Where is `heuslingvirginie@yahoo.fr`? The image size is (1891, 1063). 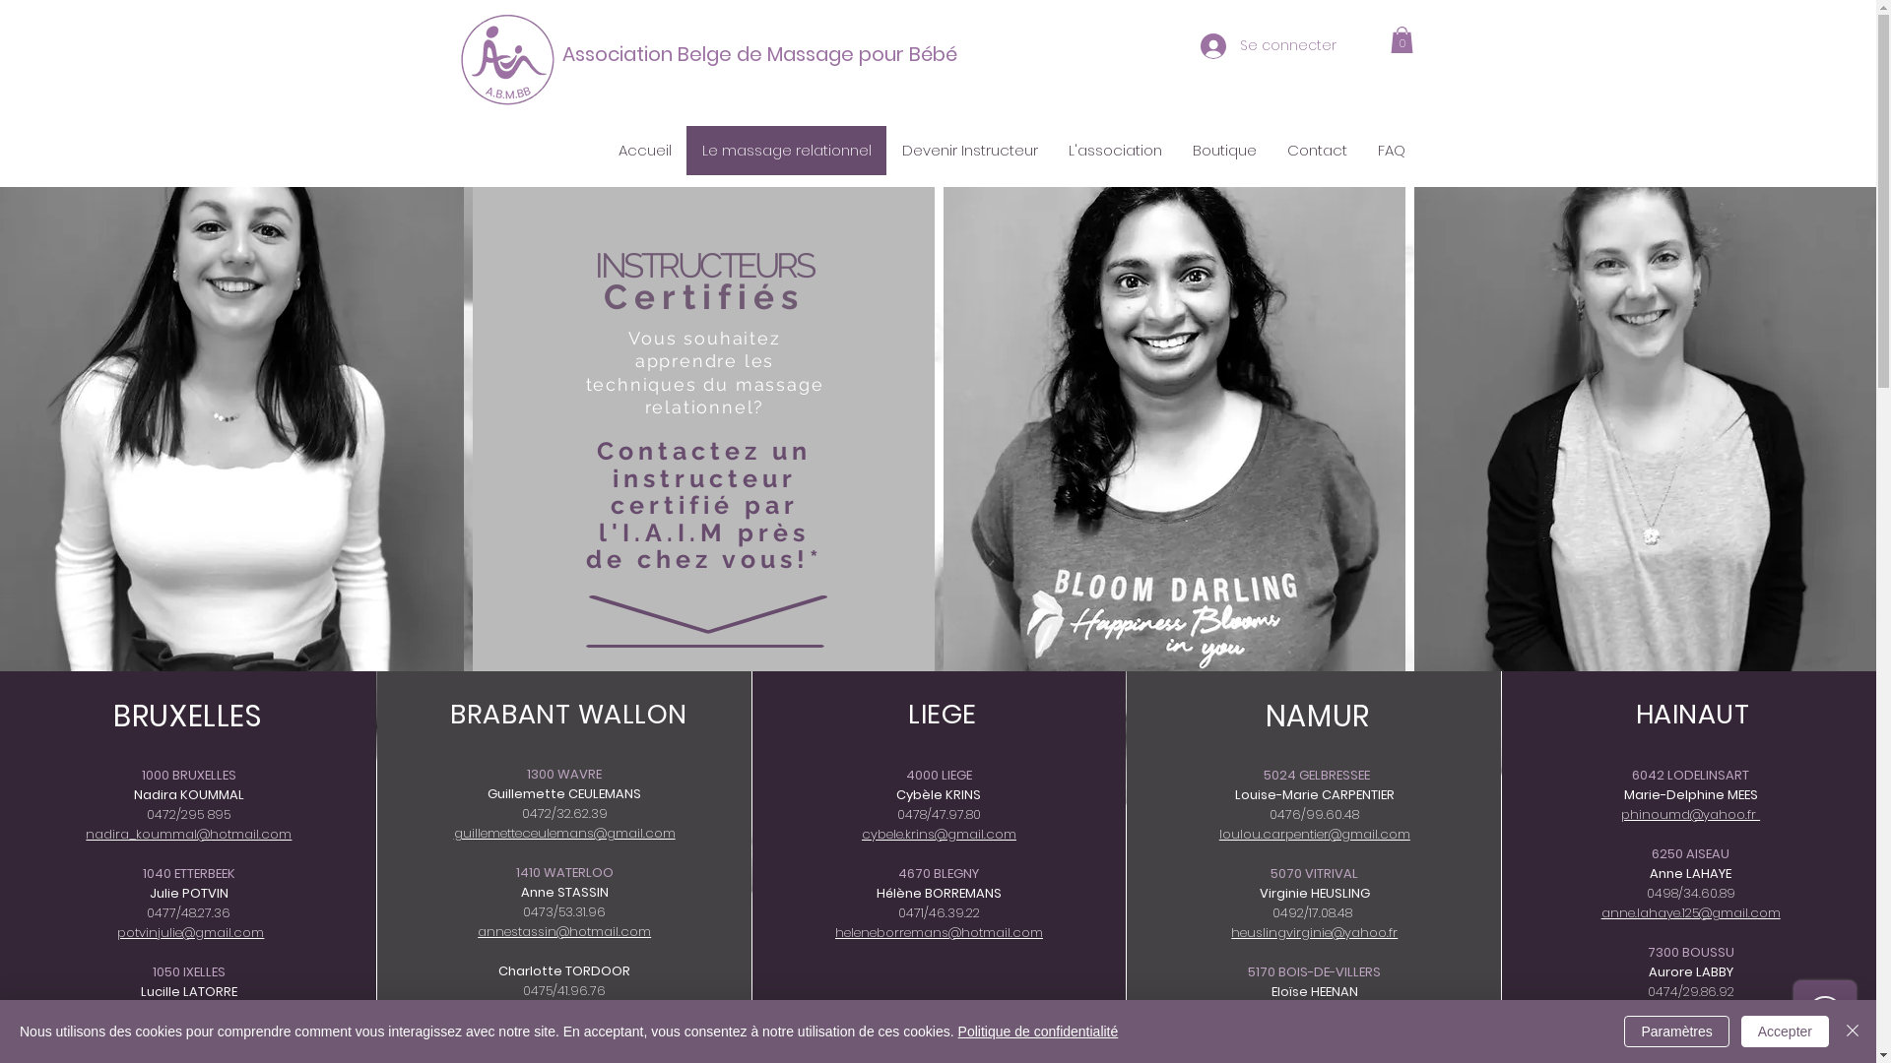
heuslingvirginie@yahoo.fr is located at coordinates (1314, 933).